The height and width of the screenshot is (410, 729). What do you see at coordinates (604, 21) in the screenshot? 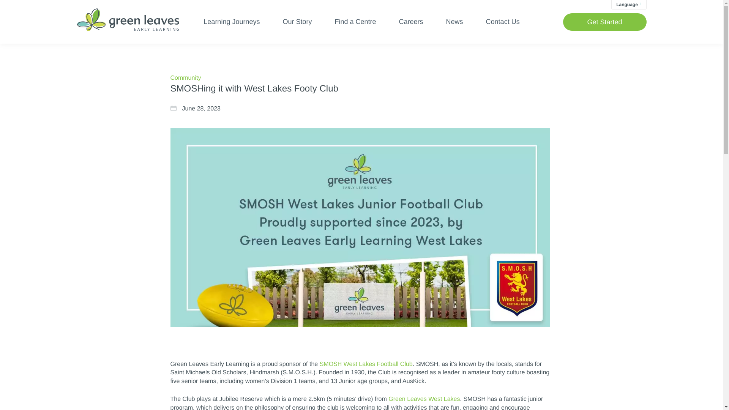
I see `Get Started` at bounding box center [604, 21].